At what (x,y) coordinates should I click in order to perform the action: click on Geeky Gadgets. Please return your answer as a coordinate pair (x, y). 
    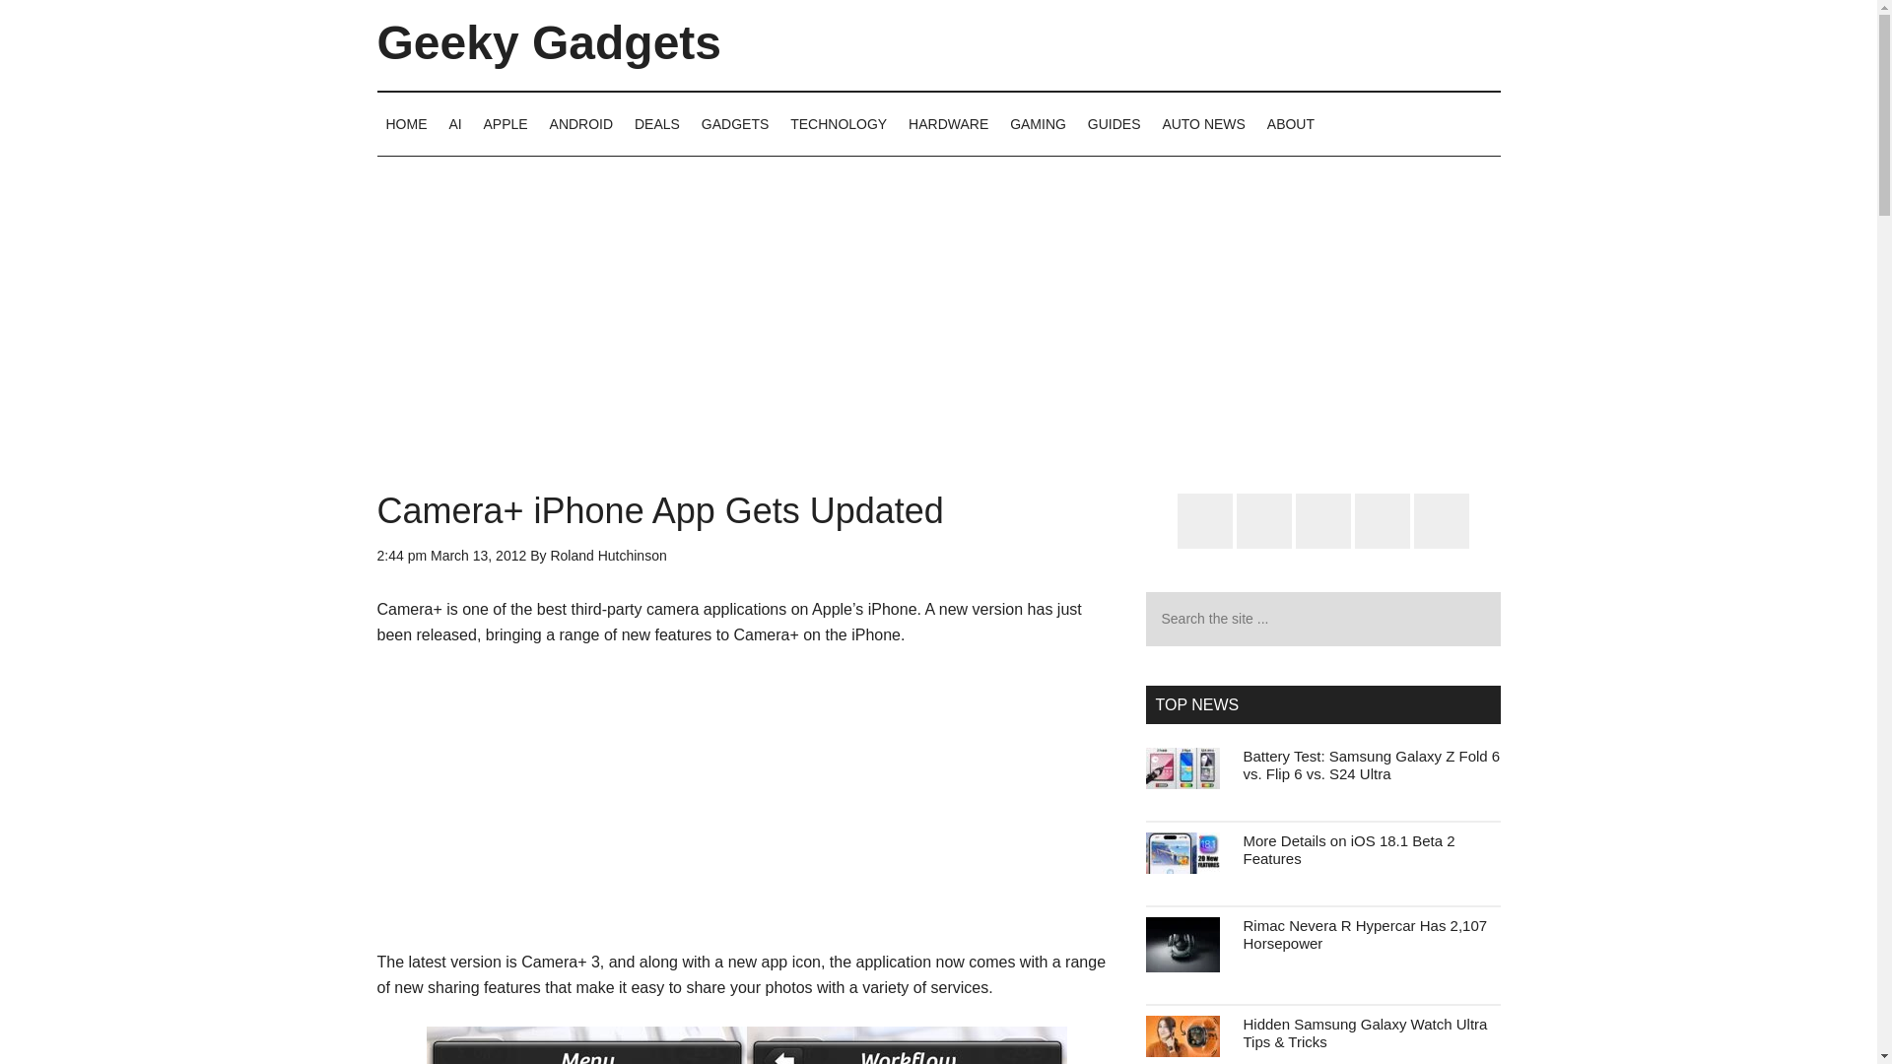
    Looking at the image, I should click on (548, 43).